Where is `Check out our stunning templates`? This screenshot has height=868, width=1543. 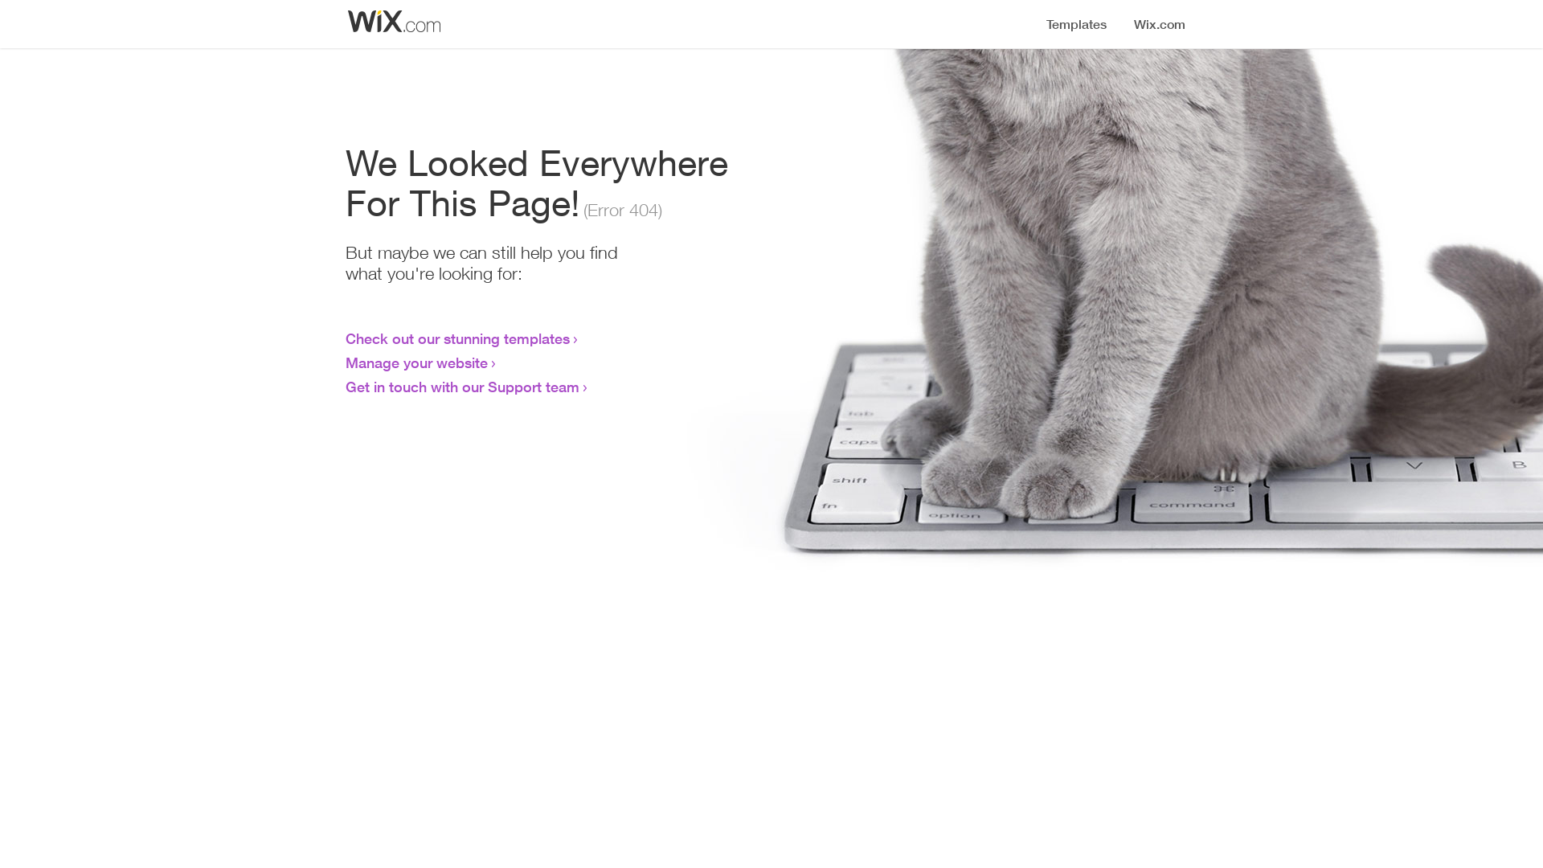
Check out our stunning templates is located at coordinates (458, 338).